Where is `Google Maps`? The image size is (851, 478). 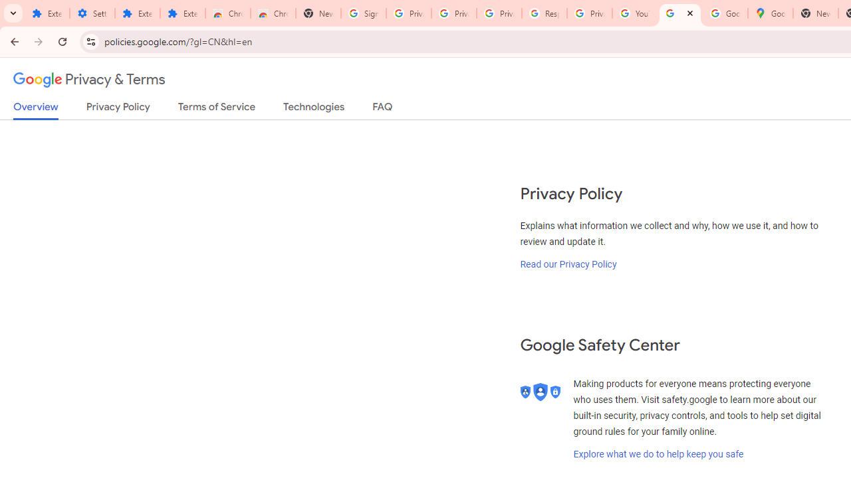 Google Maps is located at coordinates (770, 13).